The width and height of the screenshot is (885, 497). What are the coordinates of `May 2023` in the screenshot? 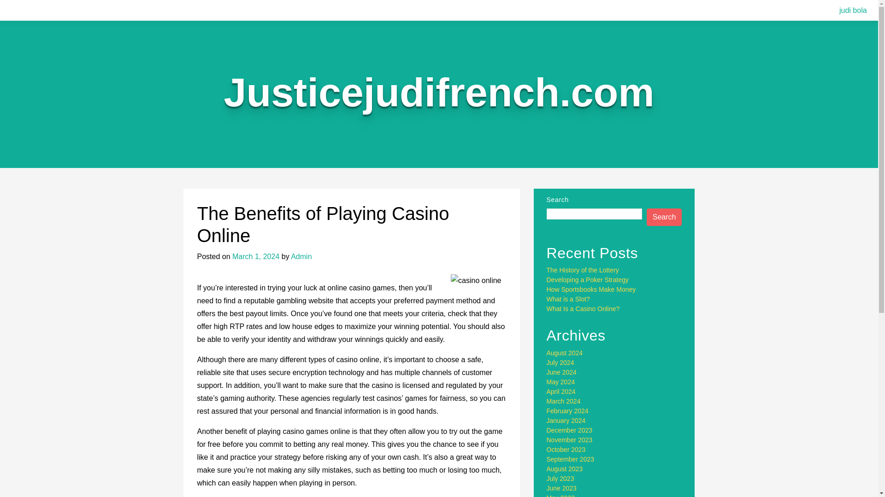 It's located at (560, 495).